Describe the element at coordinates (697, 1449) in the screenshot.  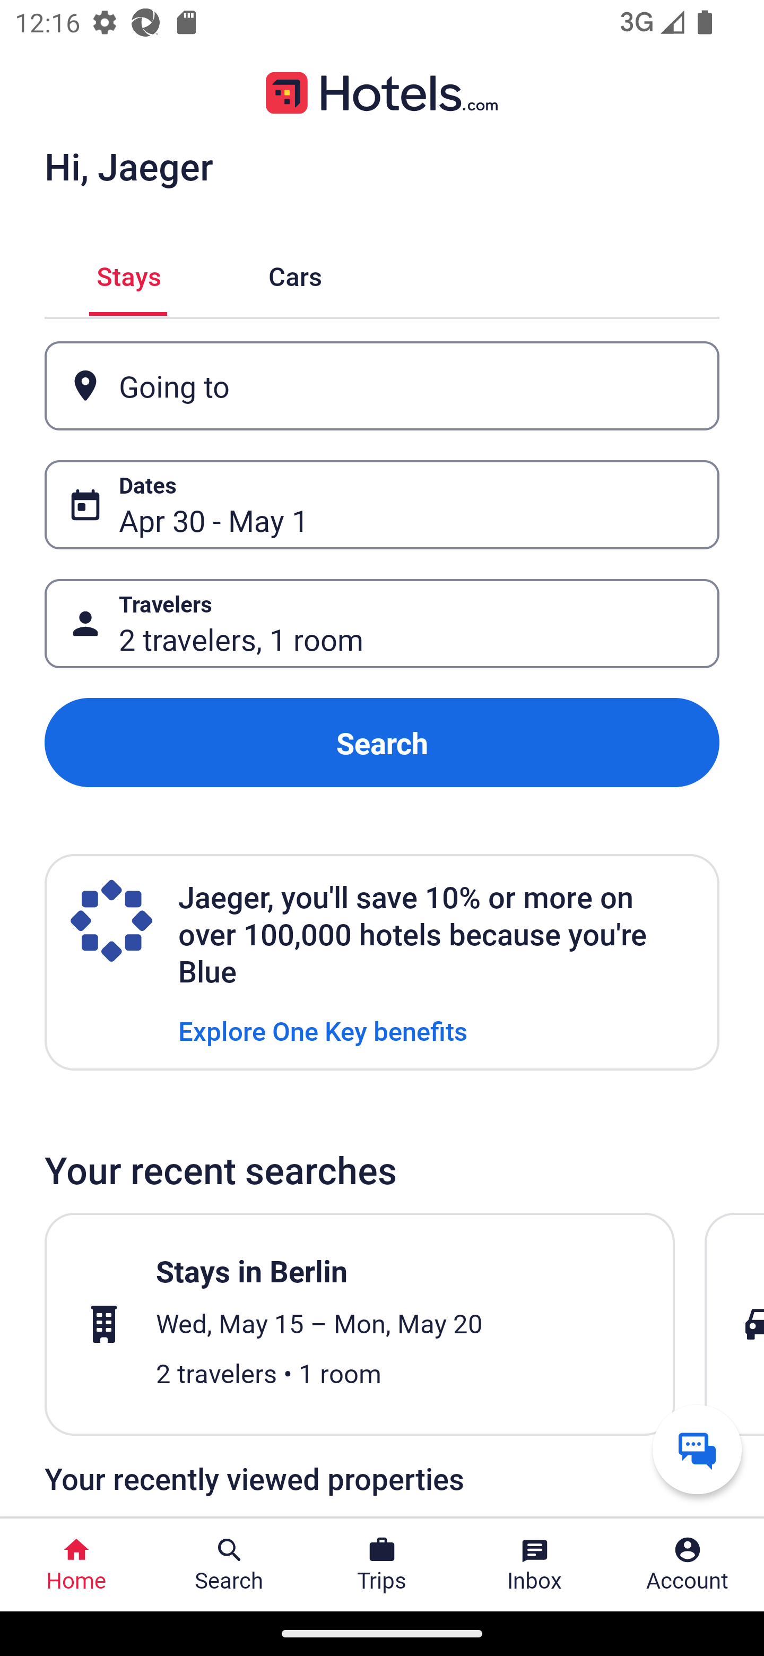
I see `Get help from a virtual agent` at that location.